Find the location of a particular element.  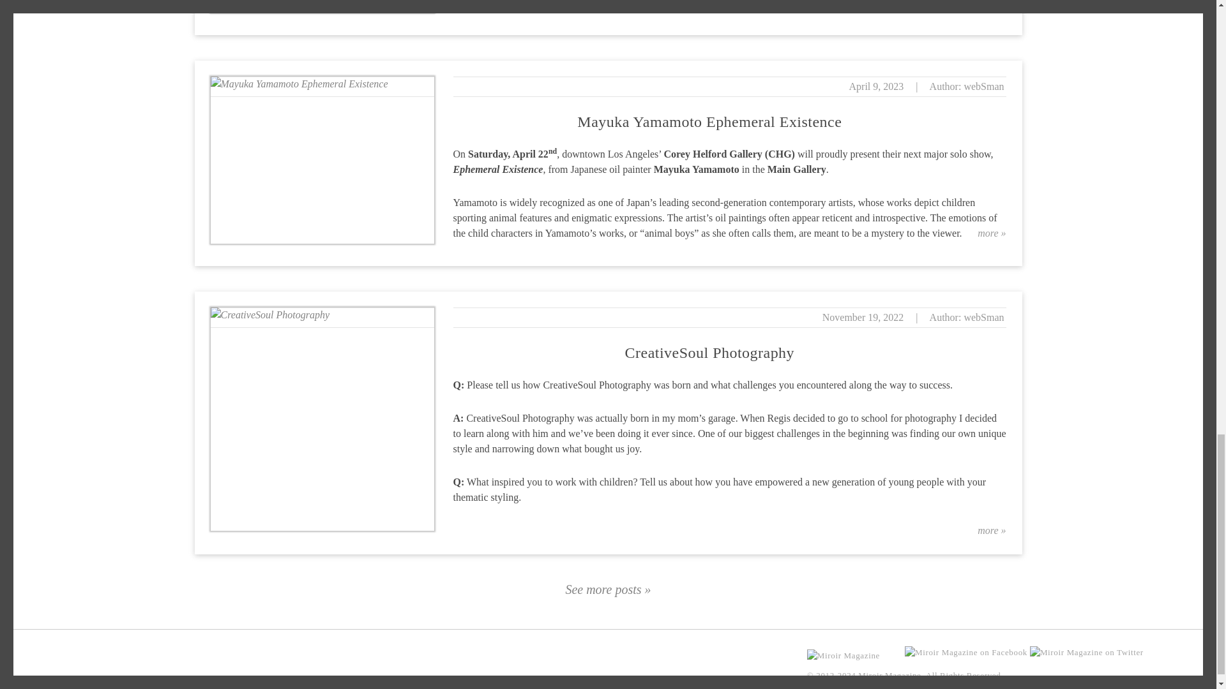

Miroir Magazine. is located at coordinates (891, 675).